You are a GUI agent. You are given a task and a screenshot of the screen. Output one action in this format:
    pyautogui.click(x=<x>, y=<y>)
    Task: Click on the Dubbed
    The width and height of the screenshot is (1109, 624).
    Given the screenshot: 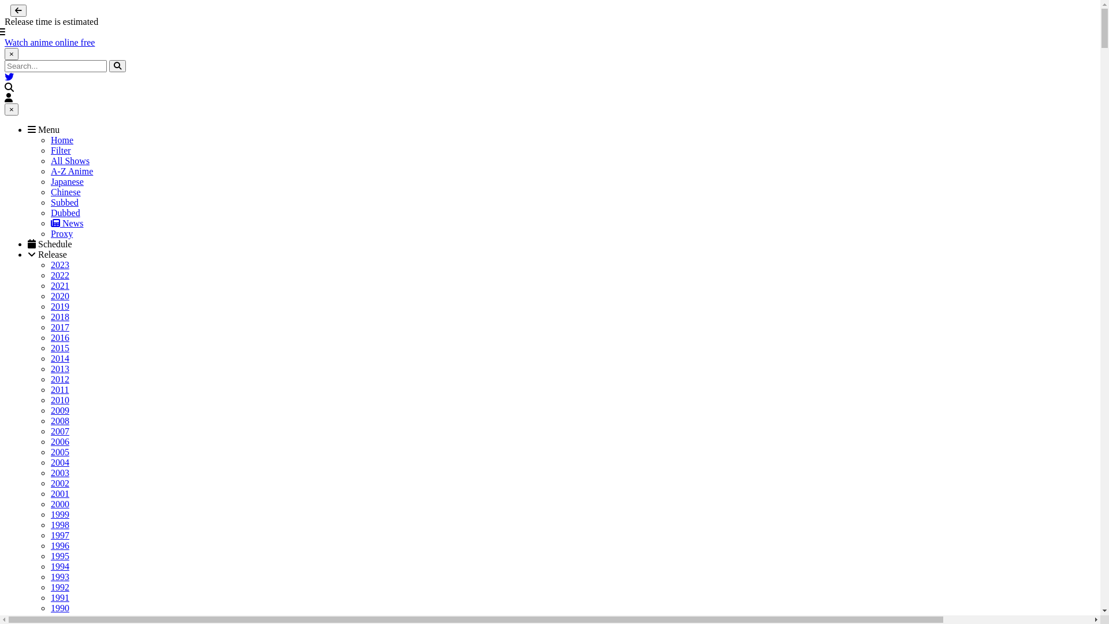 What is the action you would take?
    pyautogui.click(x=66, y=213)
    